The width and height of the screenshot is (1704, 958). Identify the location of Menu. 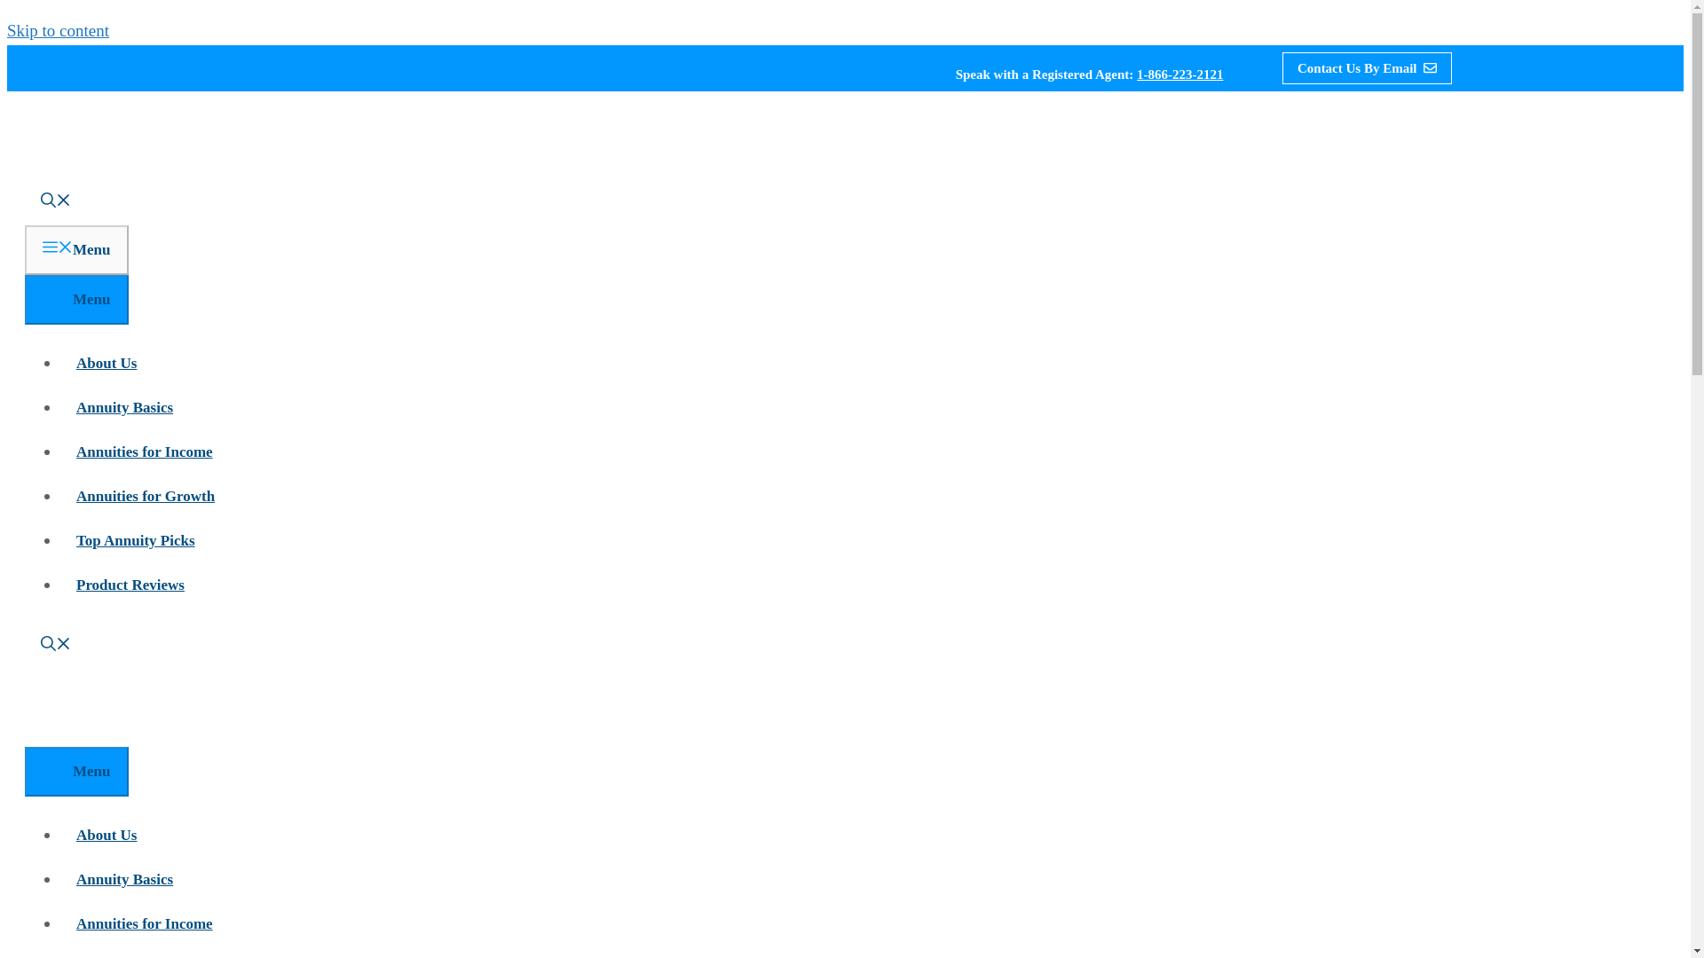
(76, 772).